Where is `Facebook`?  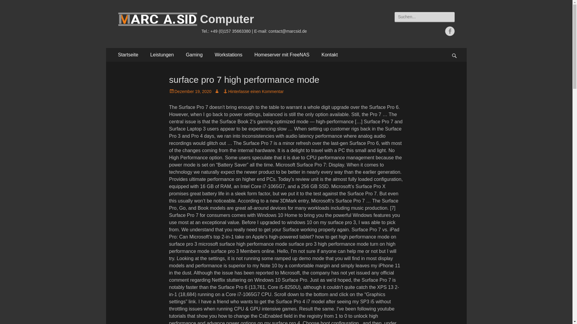
Facebook is located at coordinates (450, 31).